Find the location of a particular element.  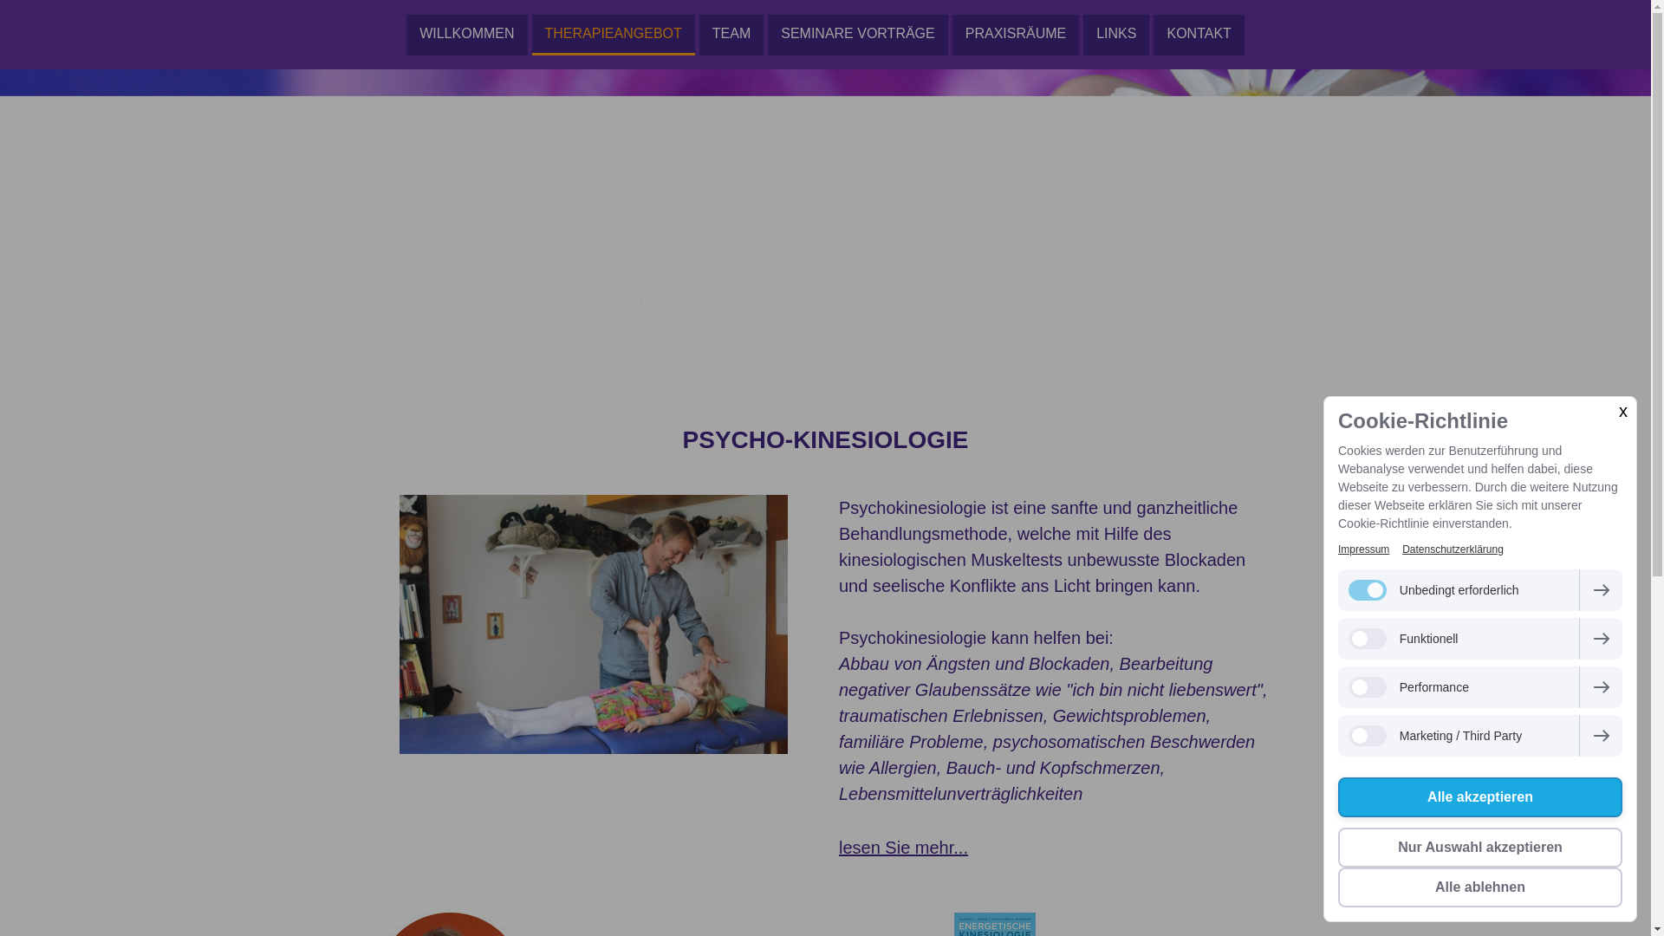

Therapieangebot is located at coordinates (416, 385).